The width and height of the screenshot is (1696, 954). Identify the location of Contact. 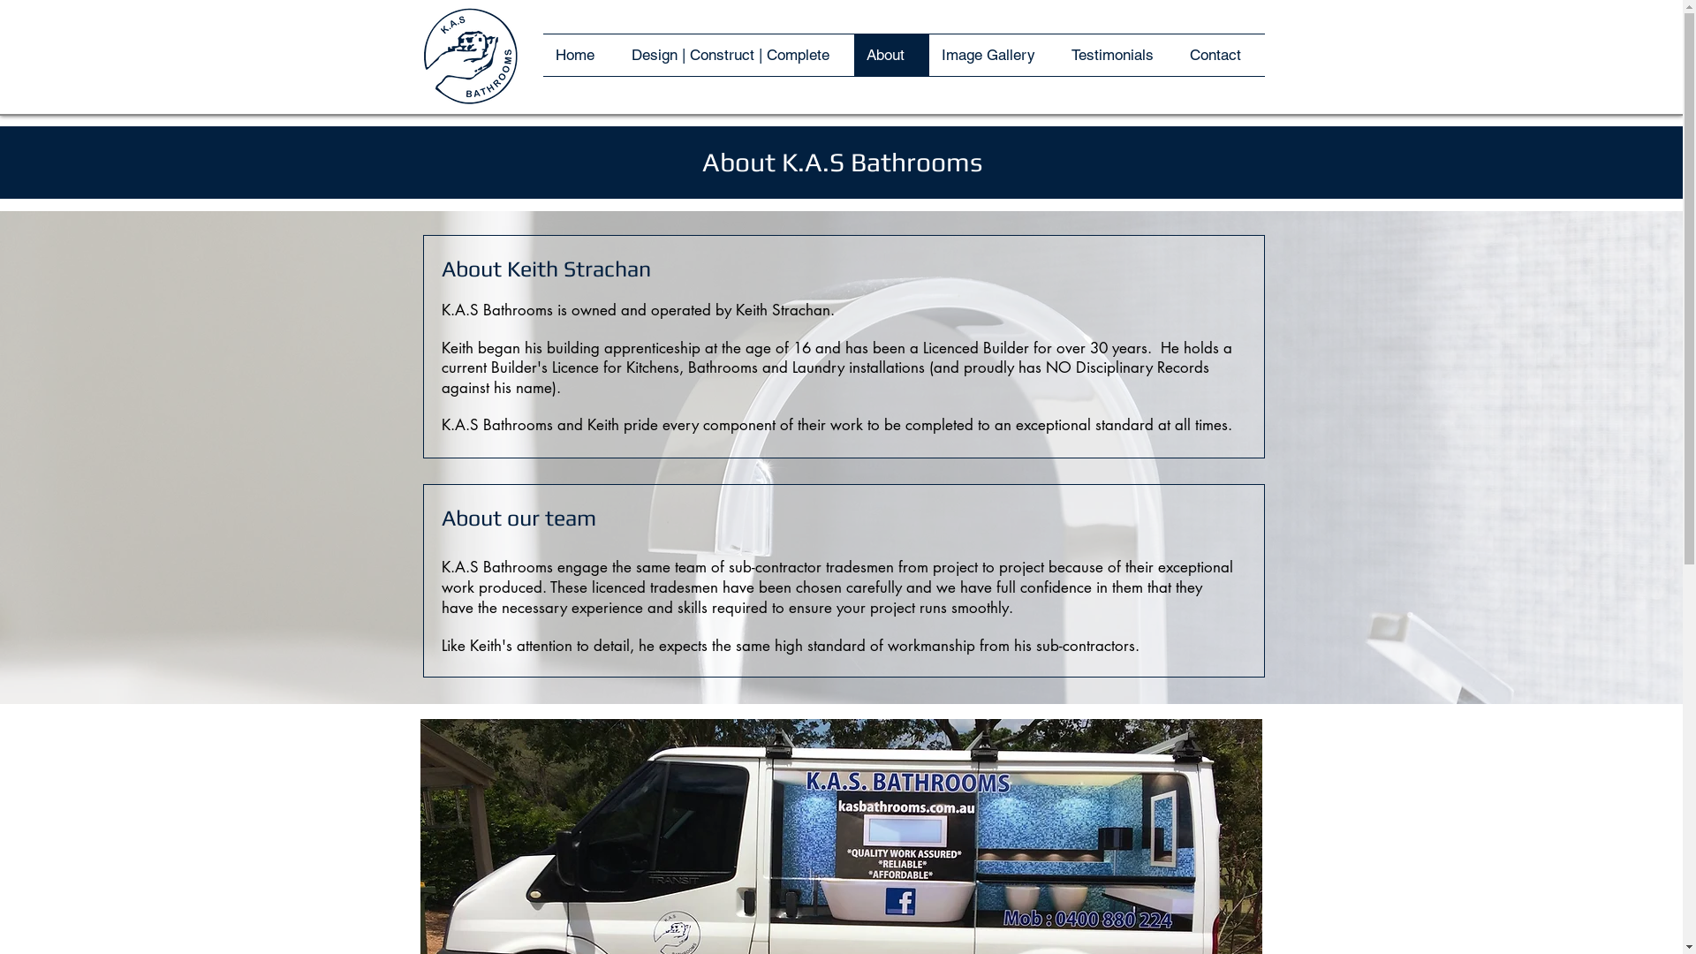
(1221, 55).